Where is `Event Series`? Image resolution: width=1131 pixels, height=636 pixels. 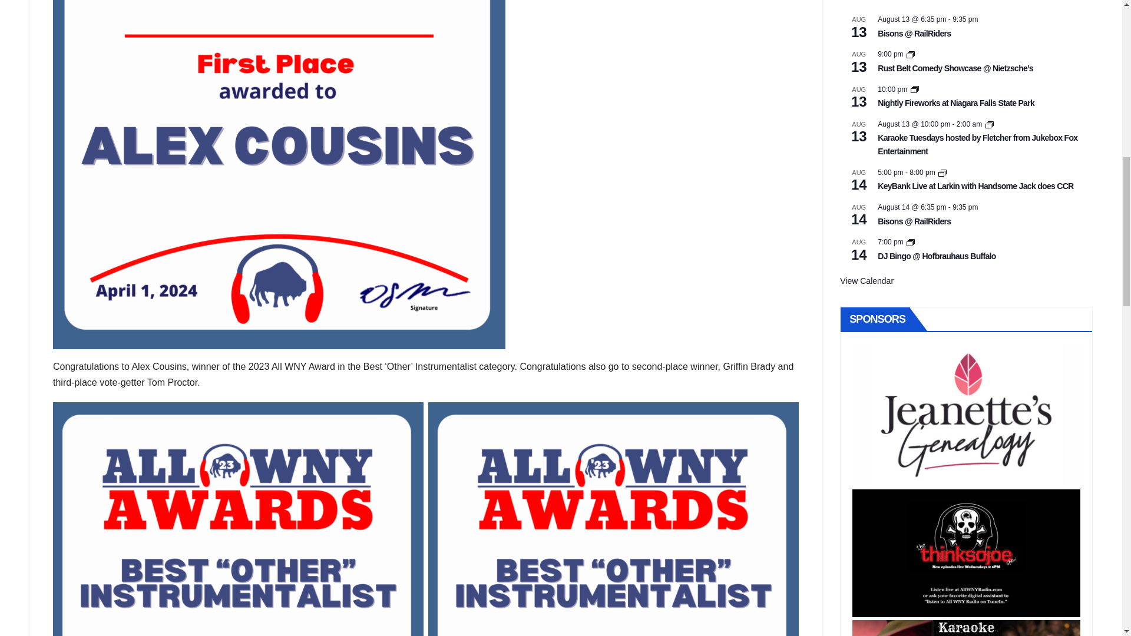 Event Series is located at coordinates (943, 173).